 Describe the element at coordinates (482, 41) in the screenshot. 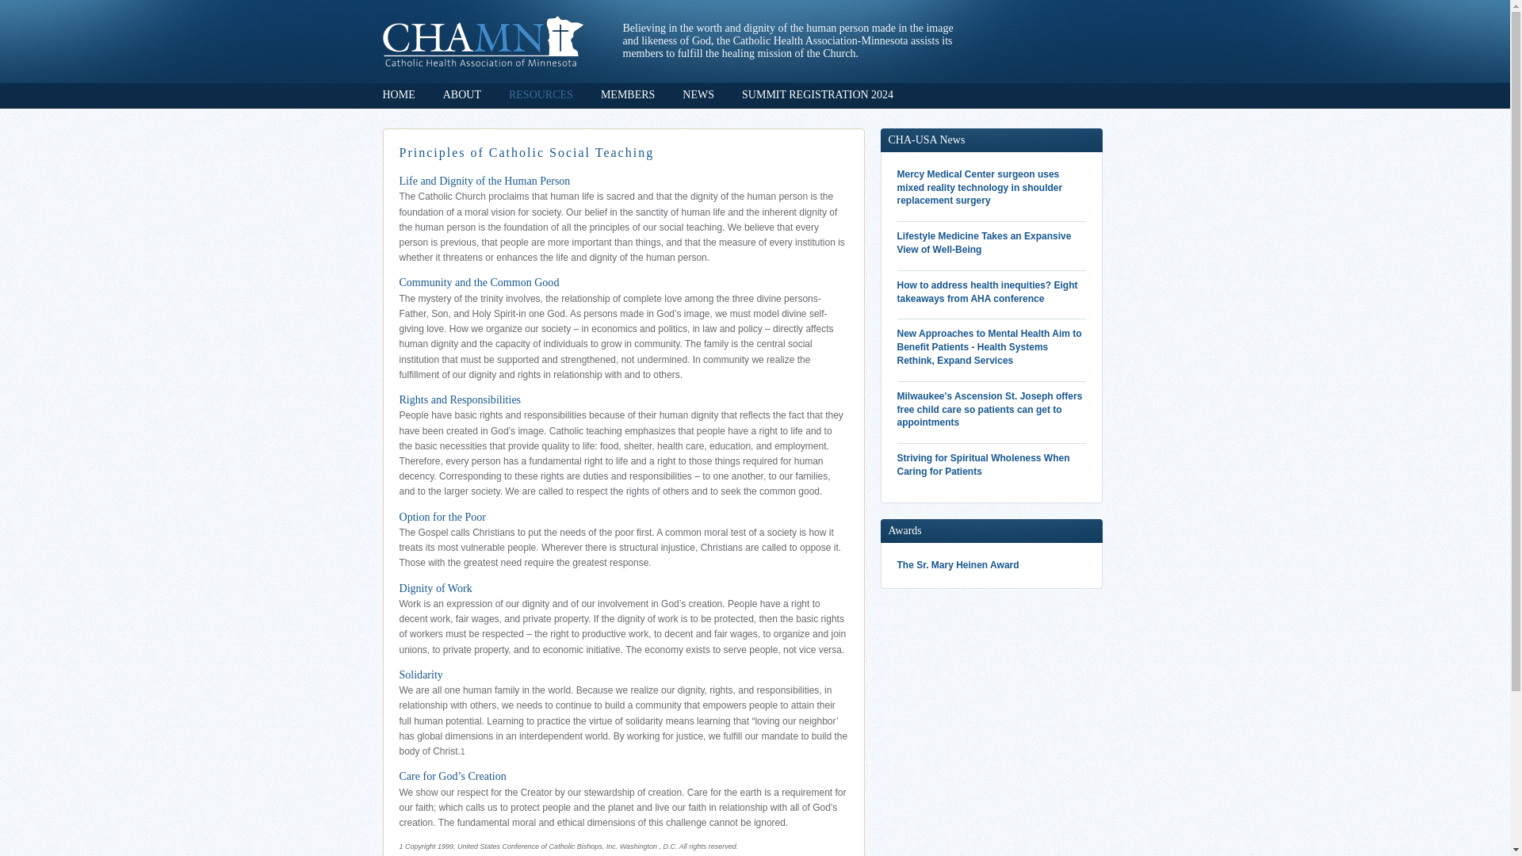

I see `Catholic Health Association of Minnesota` at that location.